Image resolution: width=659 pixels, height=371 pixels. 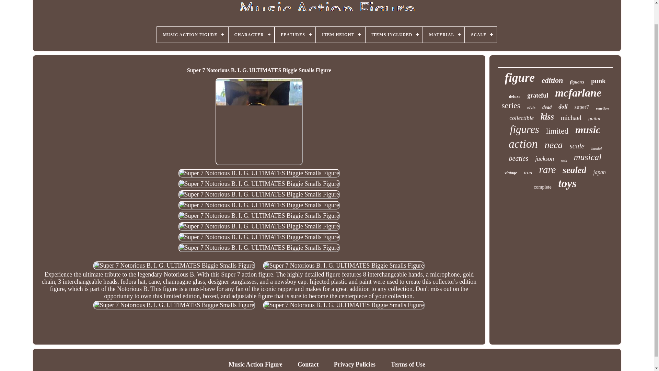 What do you see at coordinates (251, 34) in the screenshot?
I see `CHARACTER` at bounding box center [251, 34].